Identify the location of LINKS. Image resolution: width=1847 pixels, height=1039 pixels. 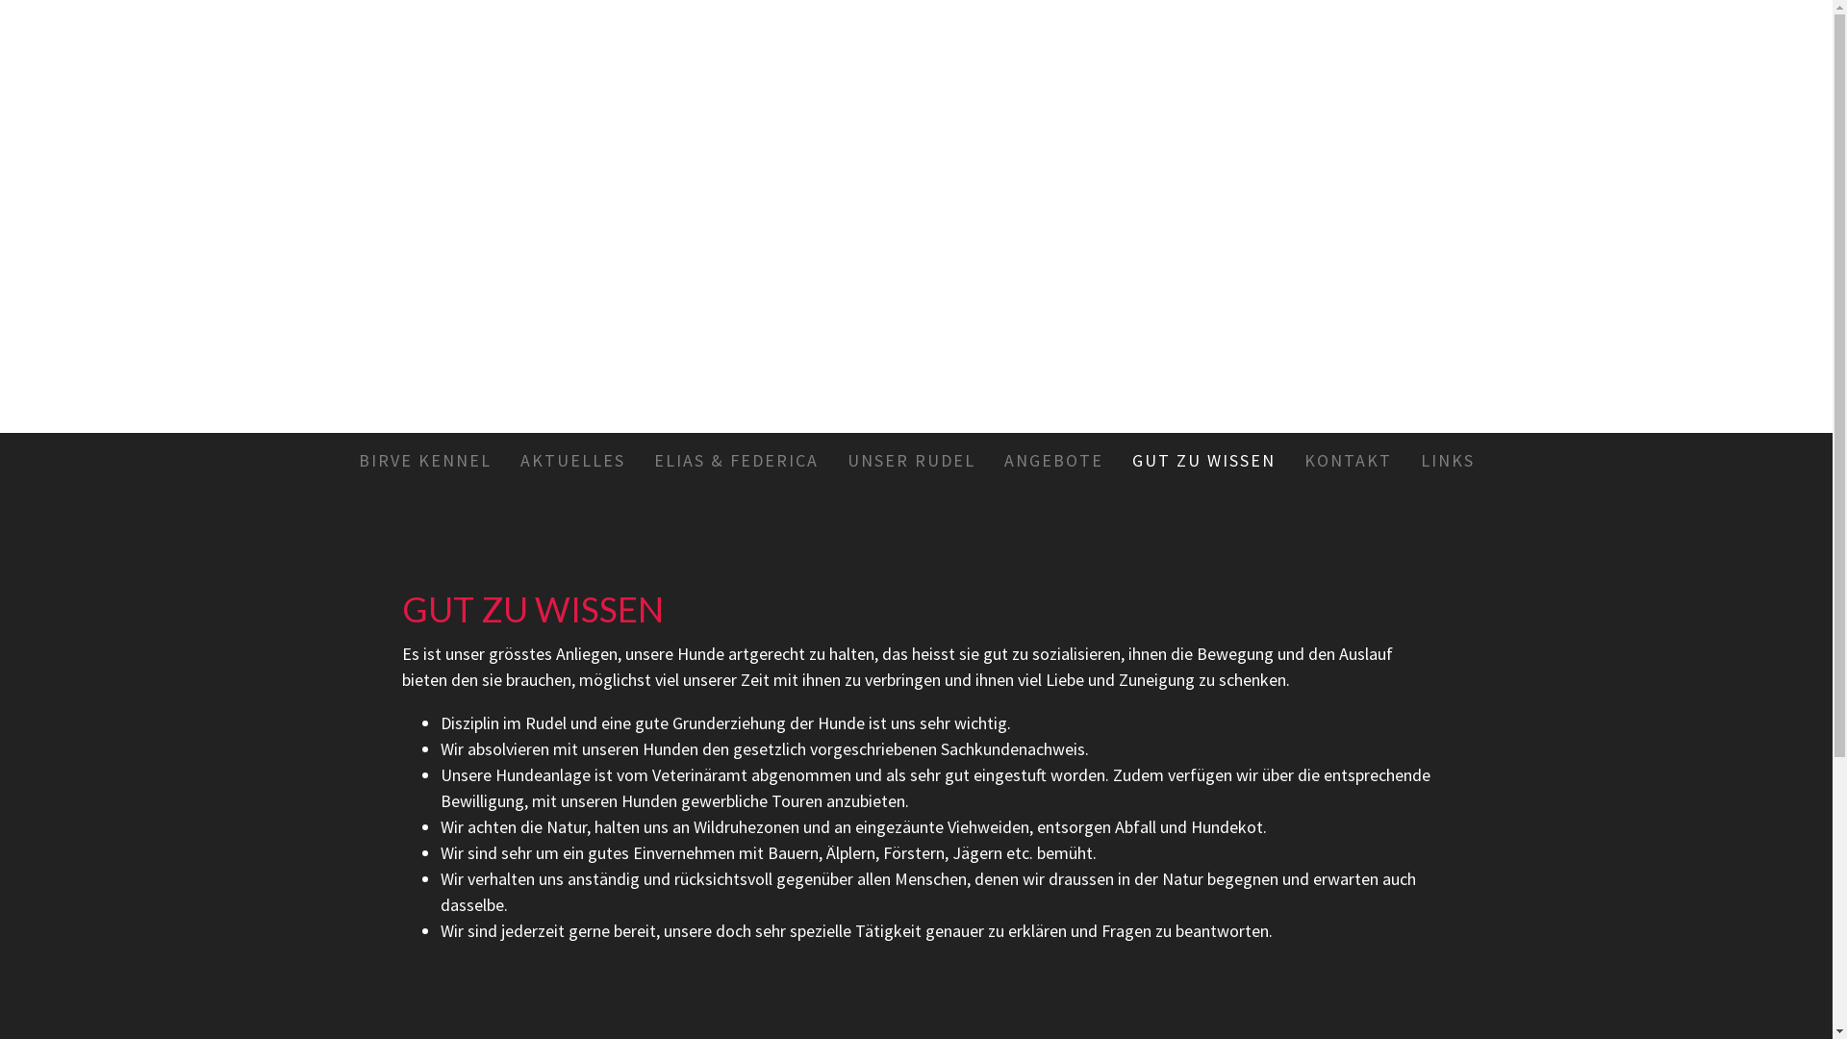
(1448, 460).